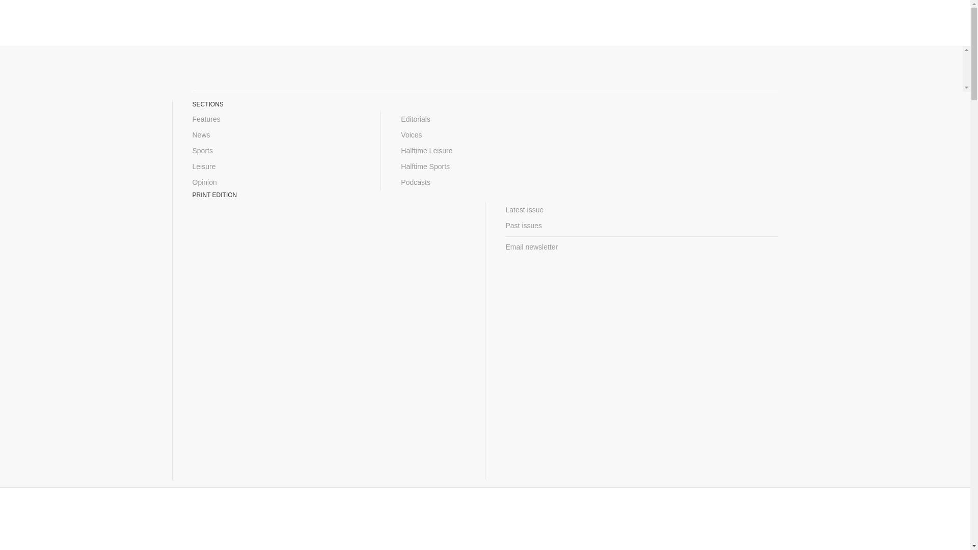 The height and width of the screenshot is (550, 978). What do you see at coordinates (485, 119) in the screenshot?
I see `Editorials` at bounding box center [485, 119].